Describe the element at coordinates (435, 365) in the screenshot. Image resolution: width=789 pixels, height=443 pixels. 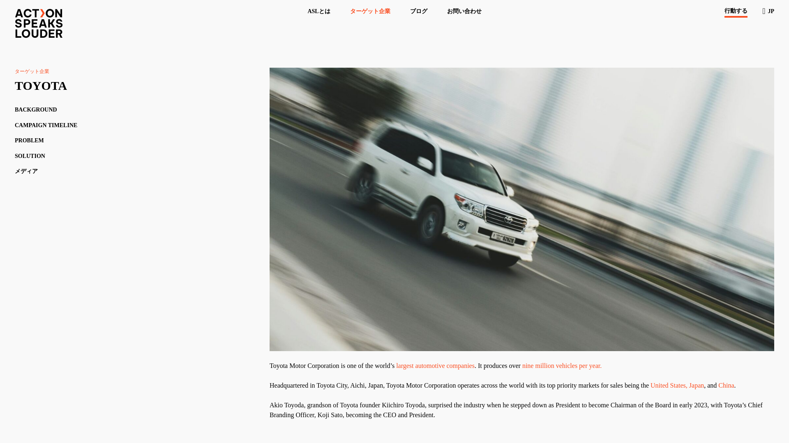
I see `largest automotive companies` at that location.